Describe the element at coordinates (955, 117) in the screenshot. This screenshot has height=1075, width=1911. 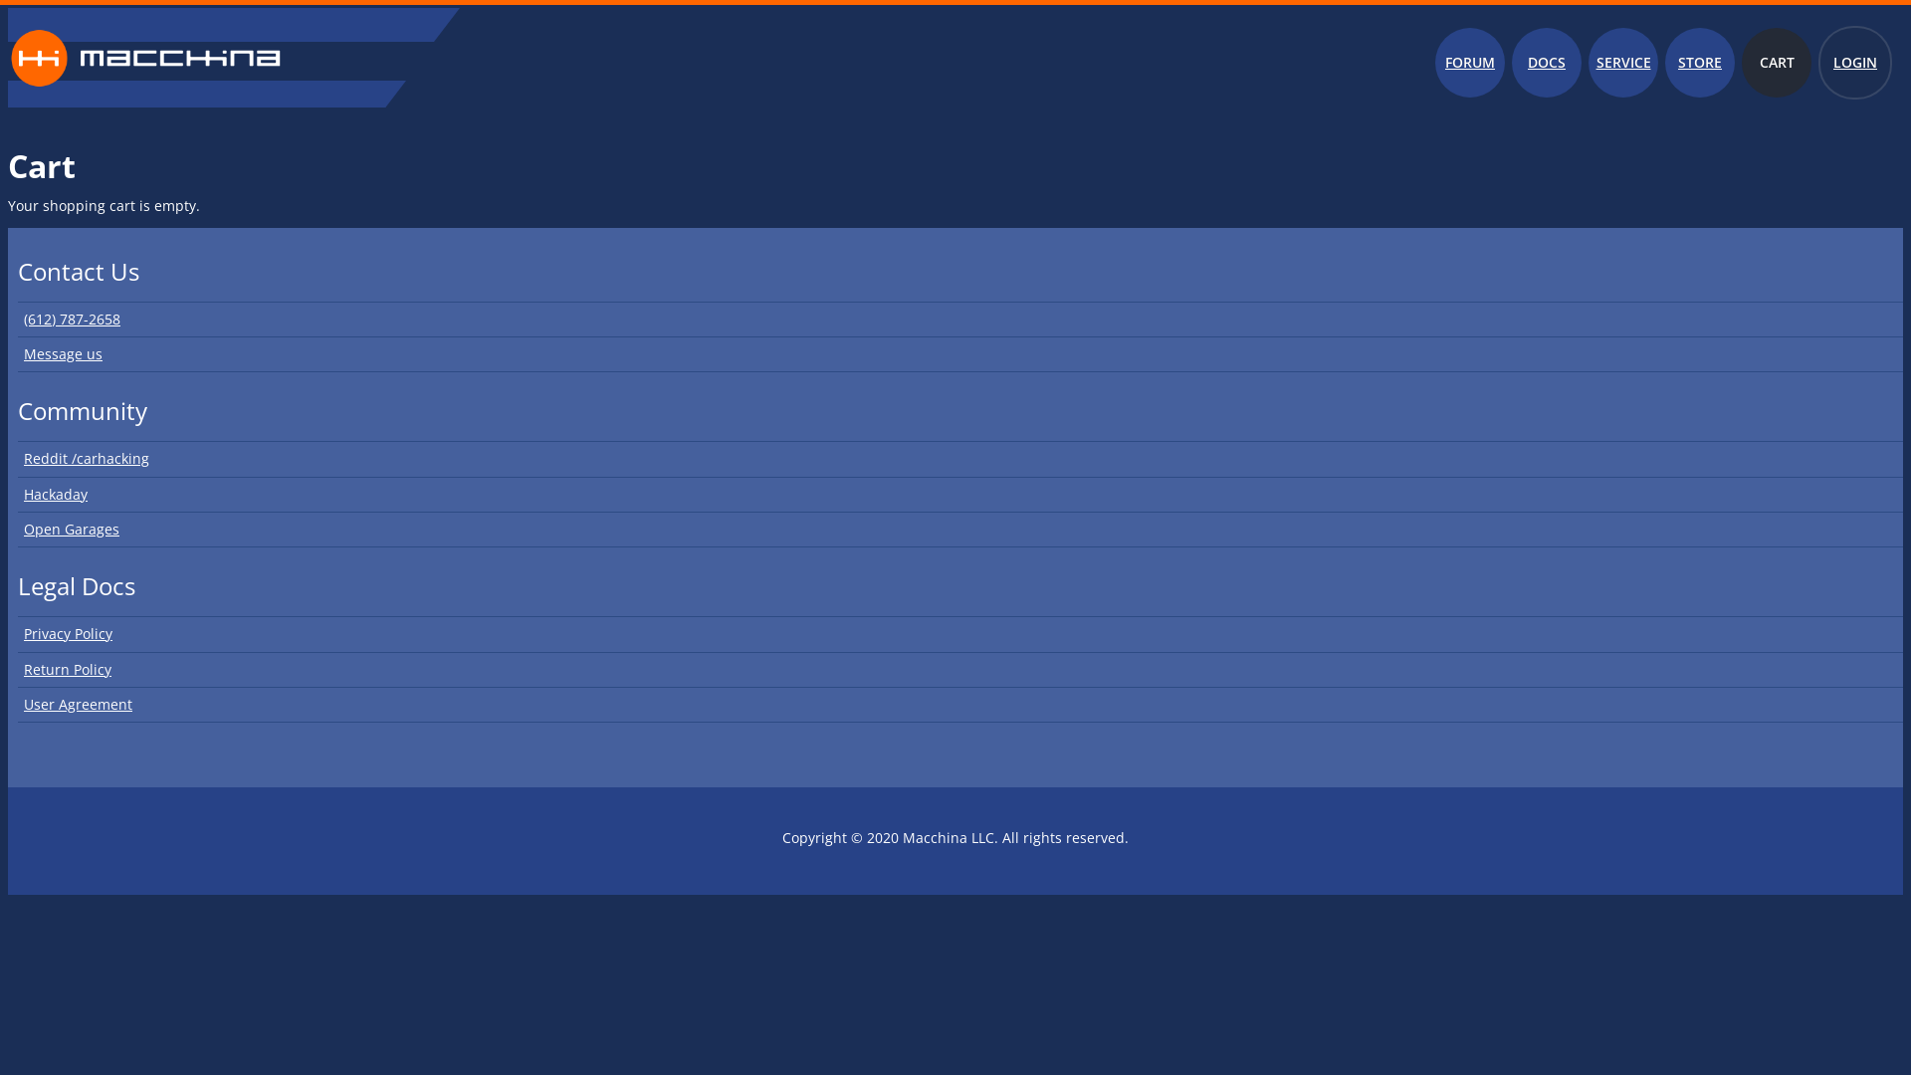
I see `Cart
Your shopping cart is empty.` at that location.